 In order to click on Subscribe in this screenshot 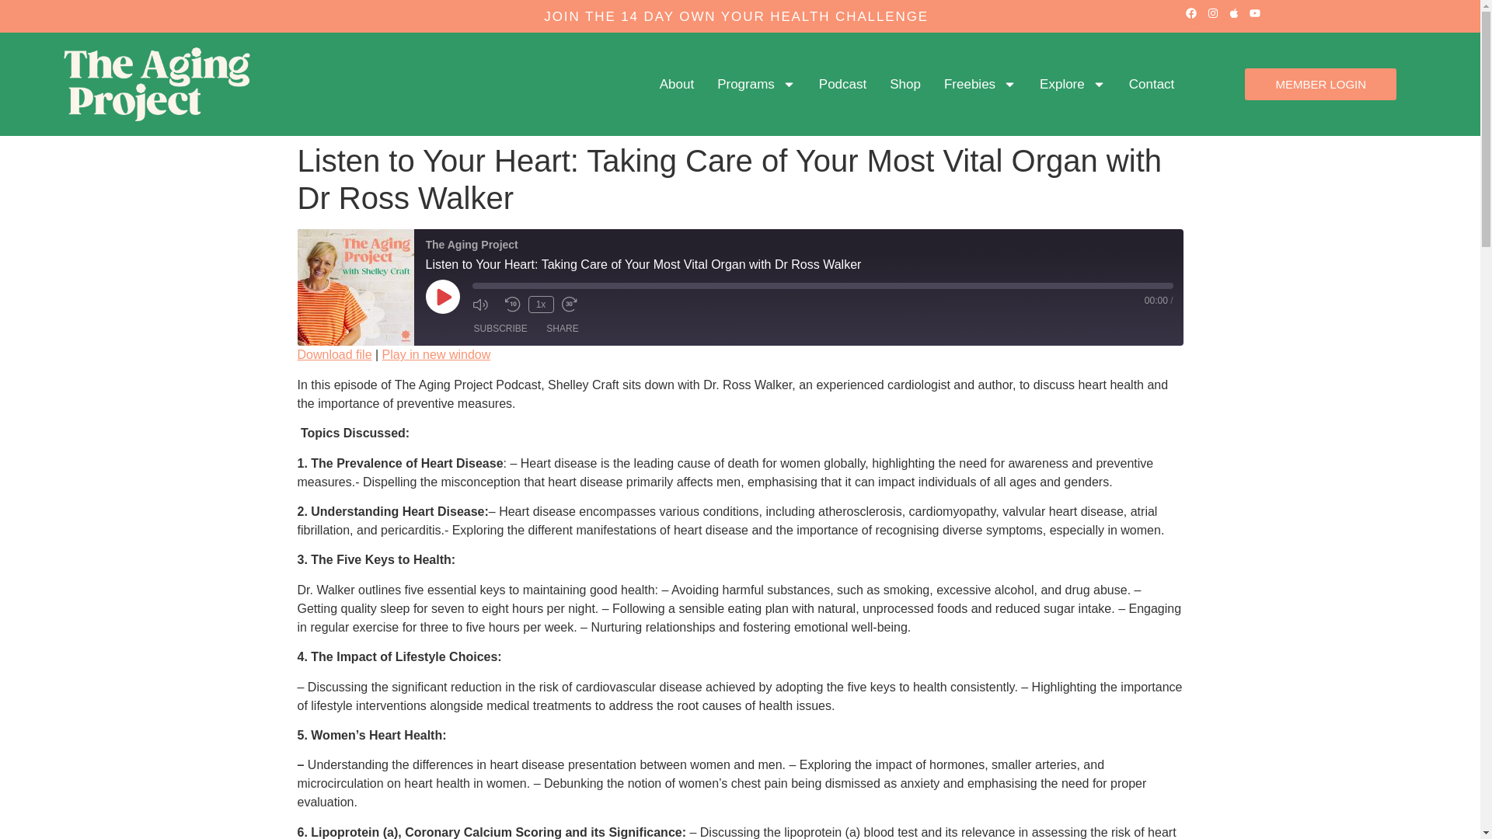, I will do `click(500, 329)`.